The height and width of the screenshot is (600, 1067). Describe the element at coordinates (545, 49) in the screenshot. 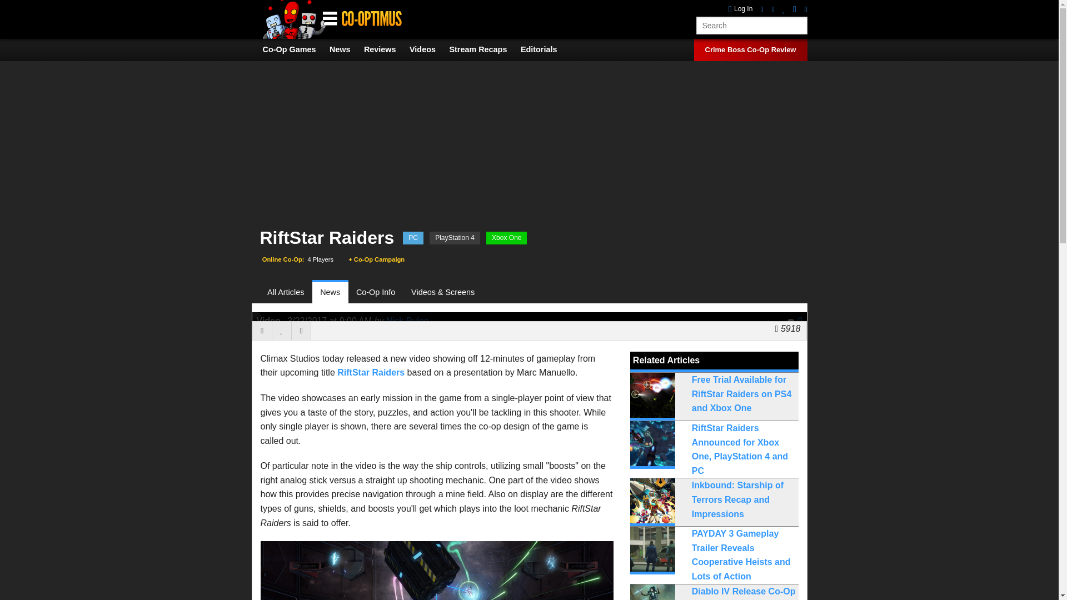

I see `Editorials` at that location.